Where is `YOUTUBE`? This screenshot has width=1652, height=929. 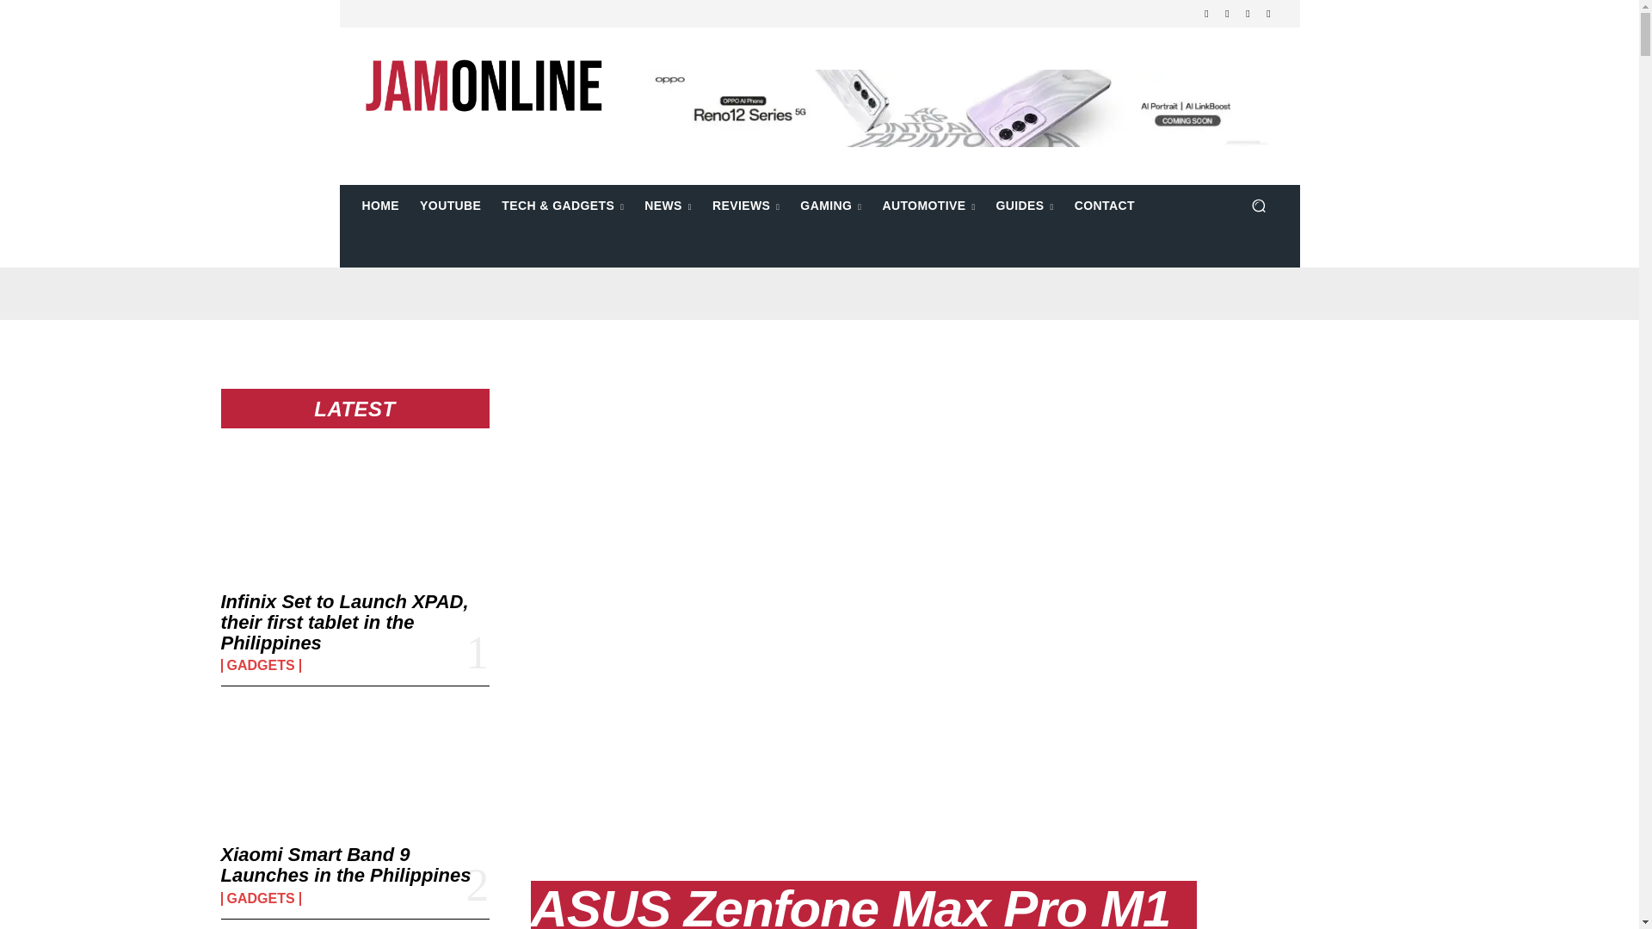
YOUTUBE is located at coordinates (450, 205).